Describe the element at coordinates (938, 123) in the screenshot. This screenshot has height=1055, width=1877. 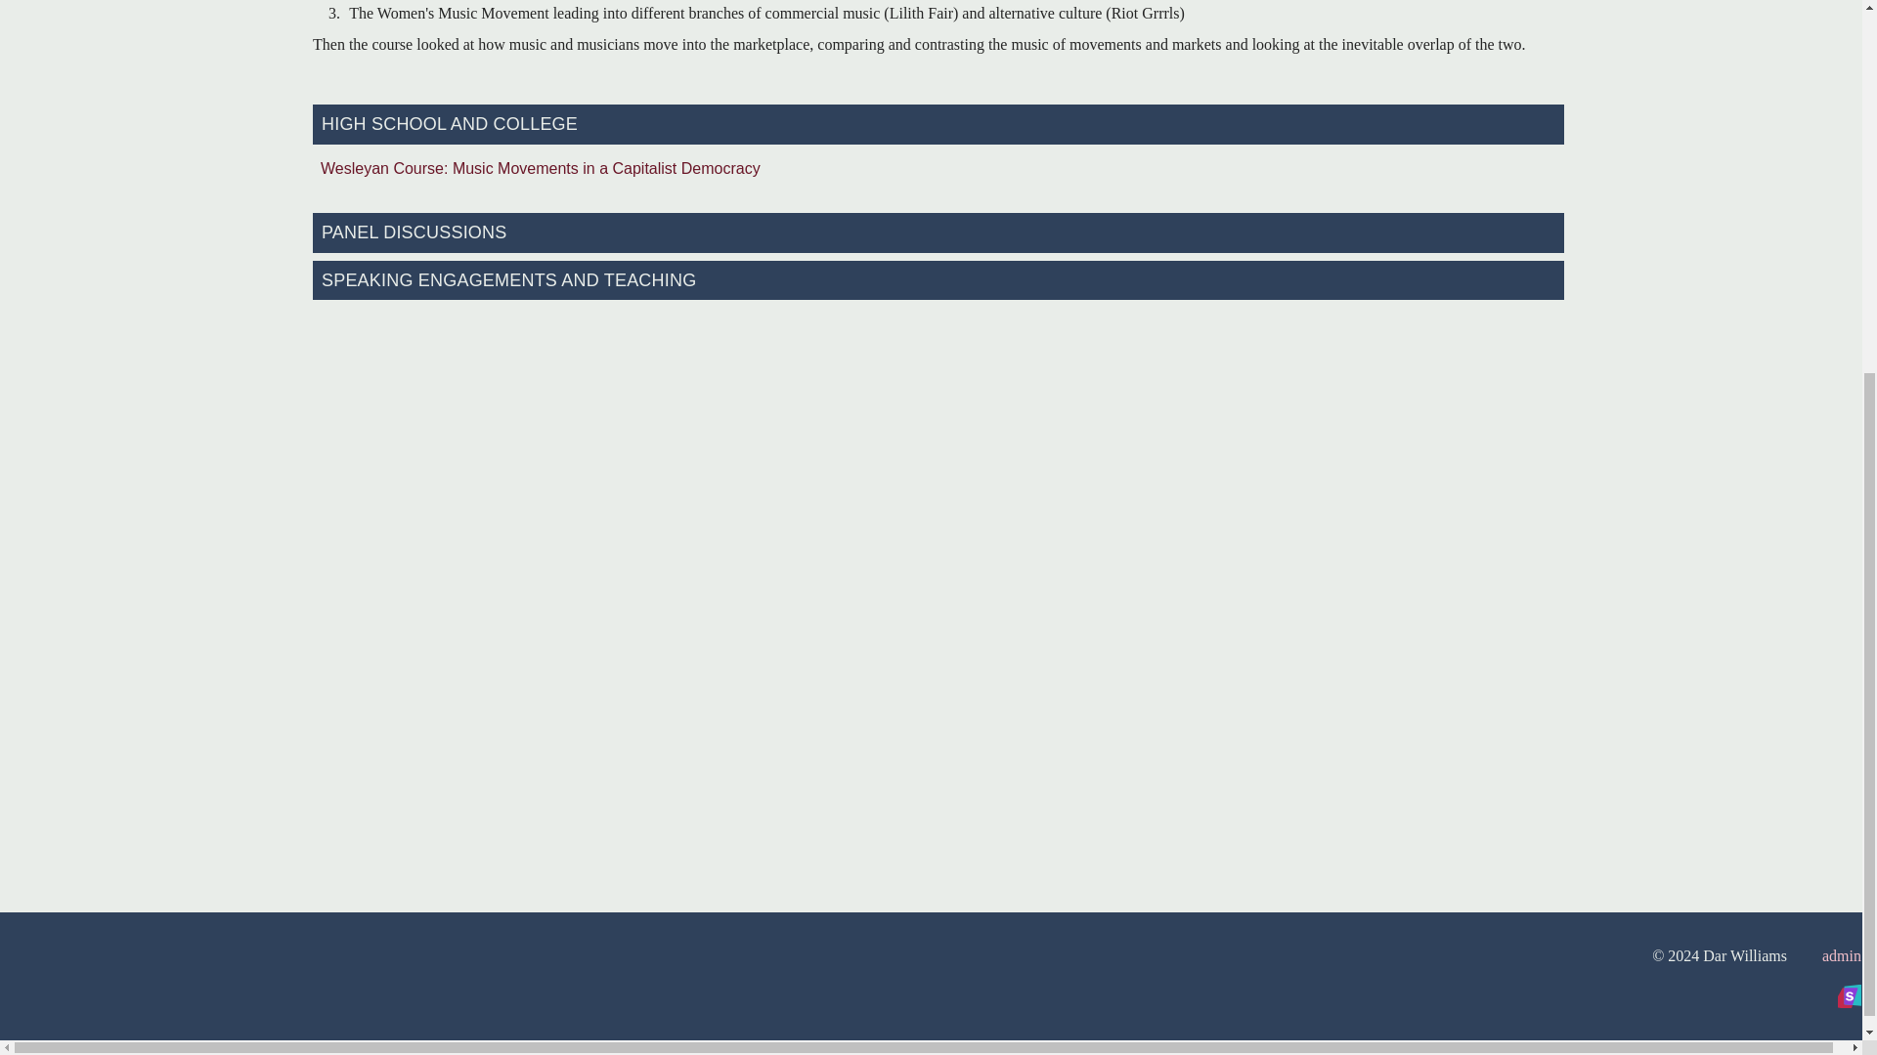
I see `HIGH SCHOOL AND COLLEGE` at that location.